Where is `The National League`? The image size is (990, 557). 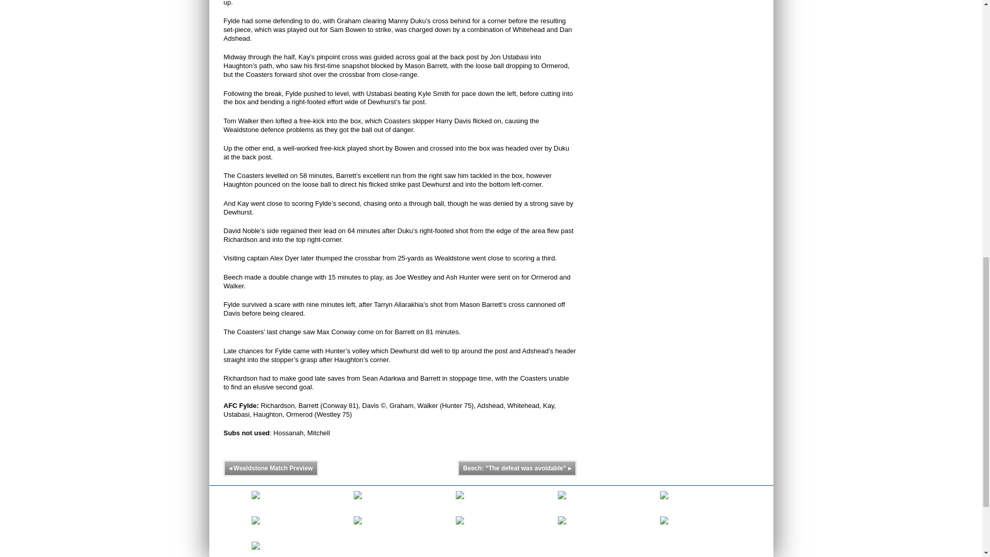 The National League is located at coordinates (562, 527).